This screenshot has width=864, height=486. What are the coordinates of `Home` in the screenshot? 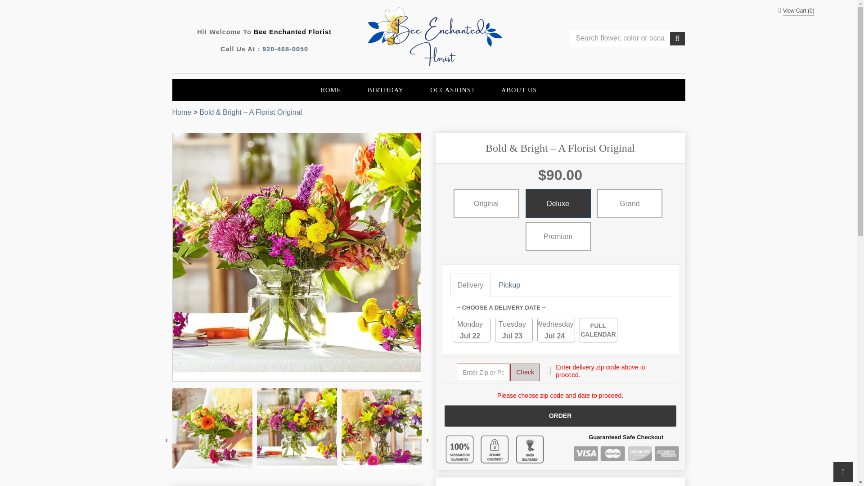 It's located at (181, 112).